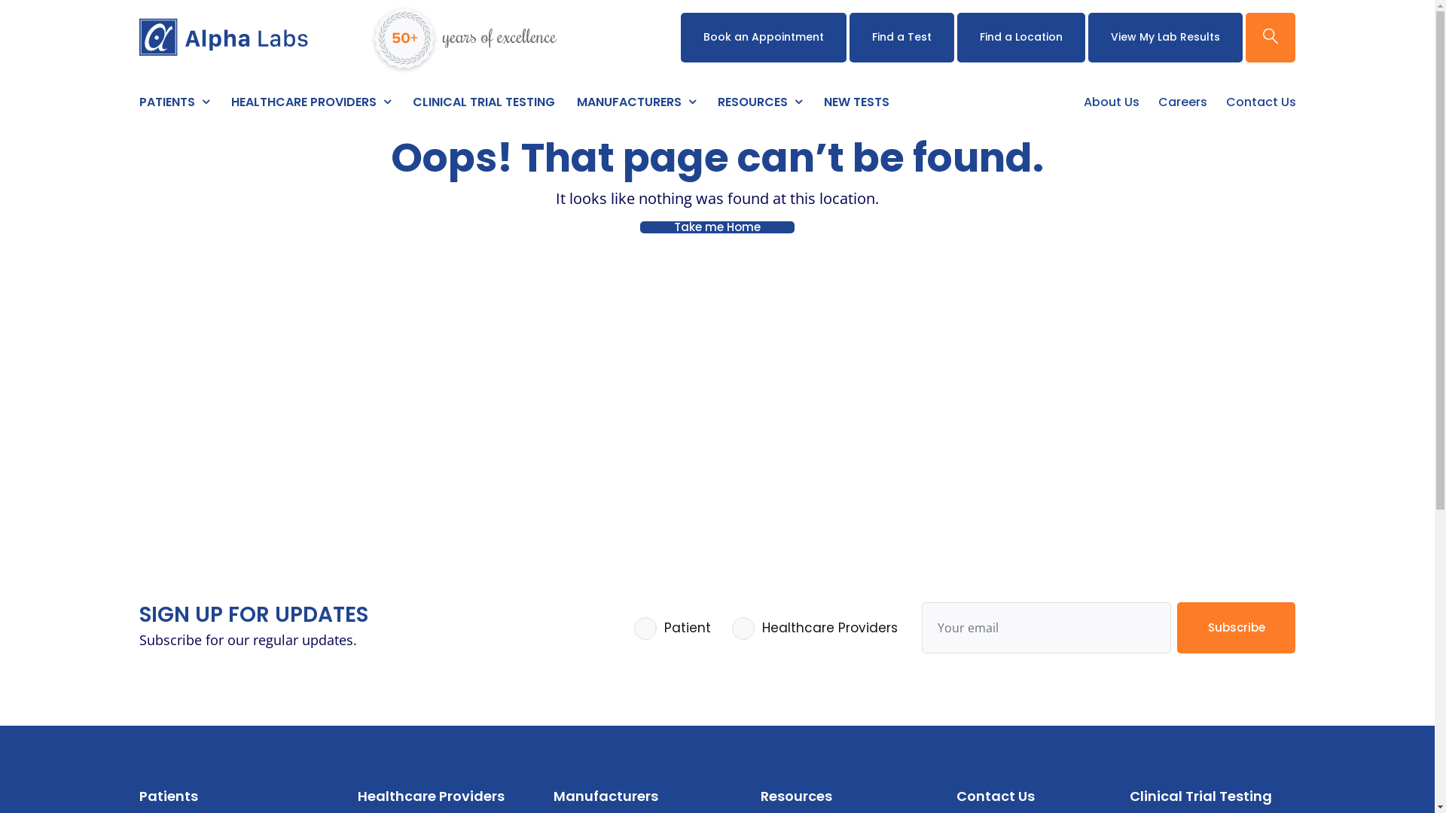  Describe the element at coordinates (636, 105) in the screenshot. I see `MANUFACTURERS` at that location.